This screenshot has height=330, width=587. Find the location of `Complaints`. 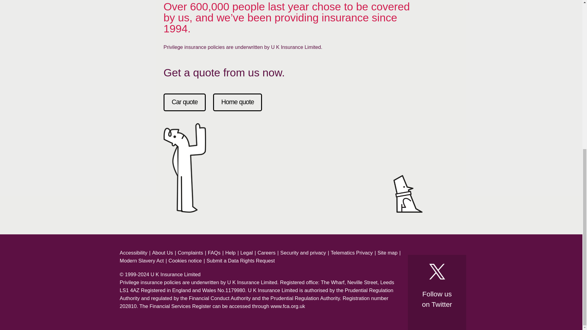

Complaints is located at coordinates (190, 253).